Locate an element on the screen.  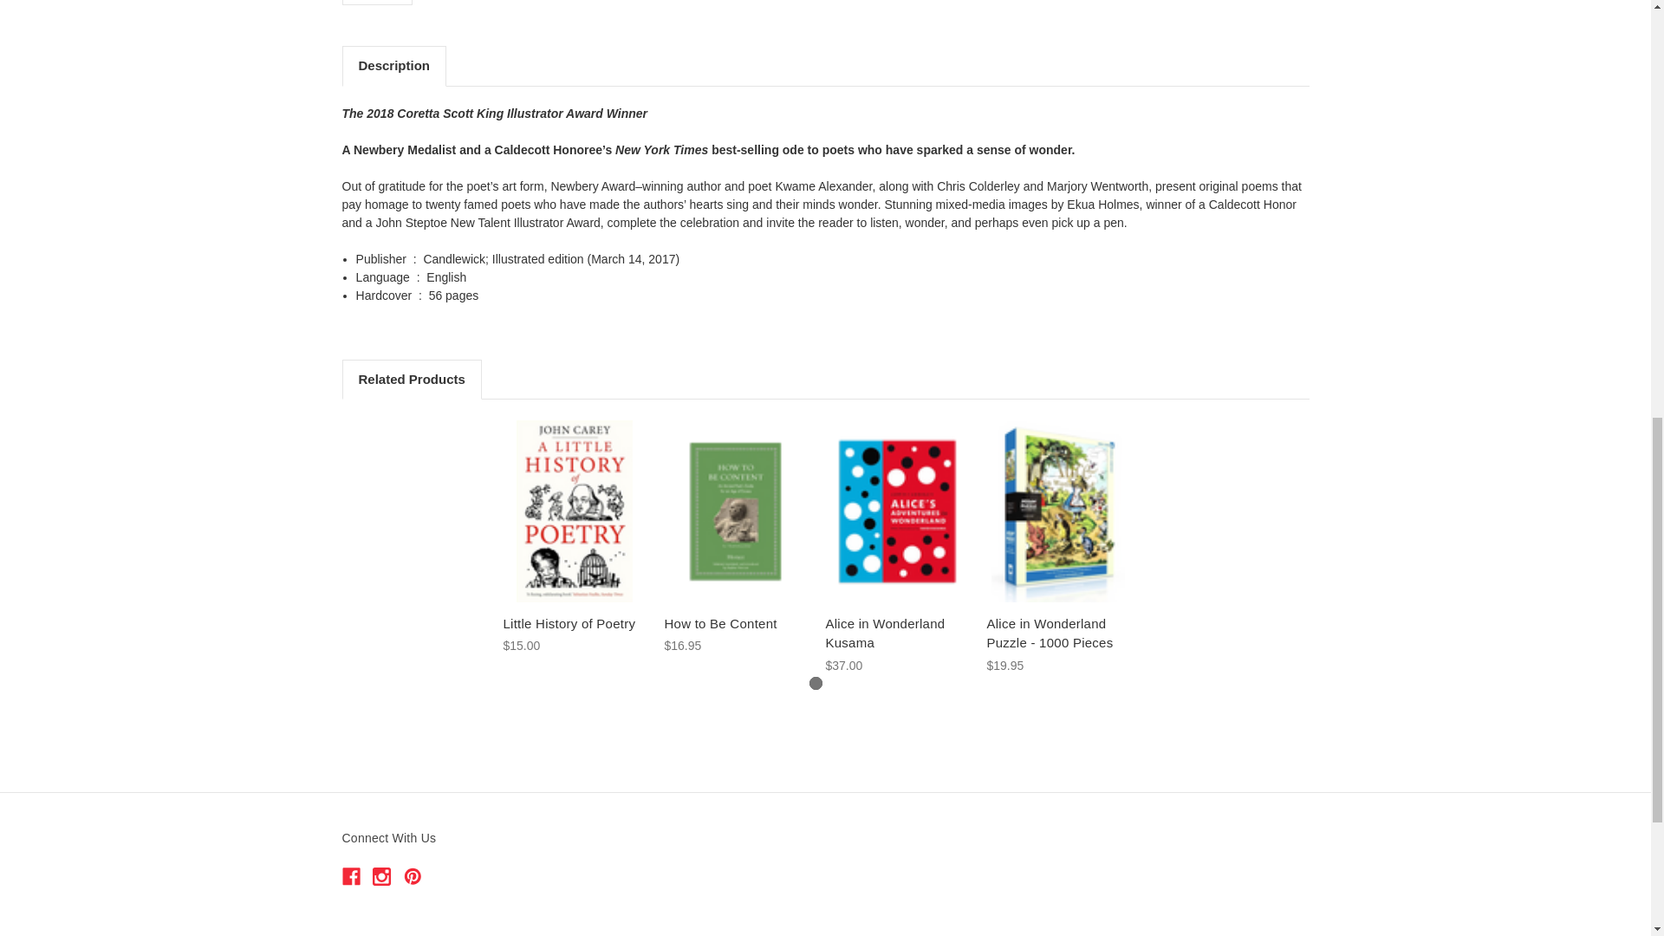
Facebook is located at coordinates (350, 876).